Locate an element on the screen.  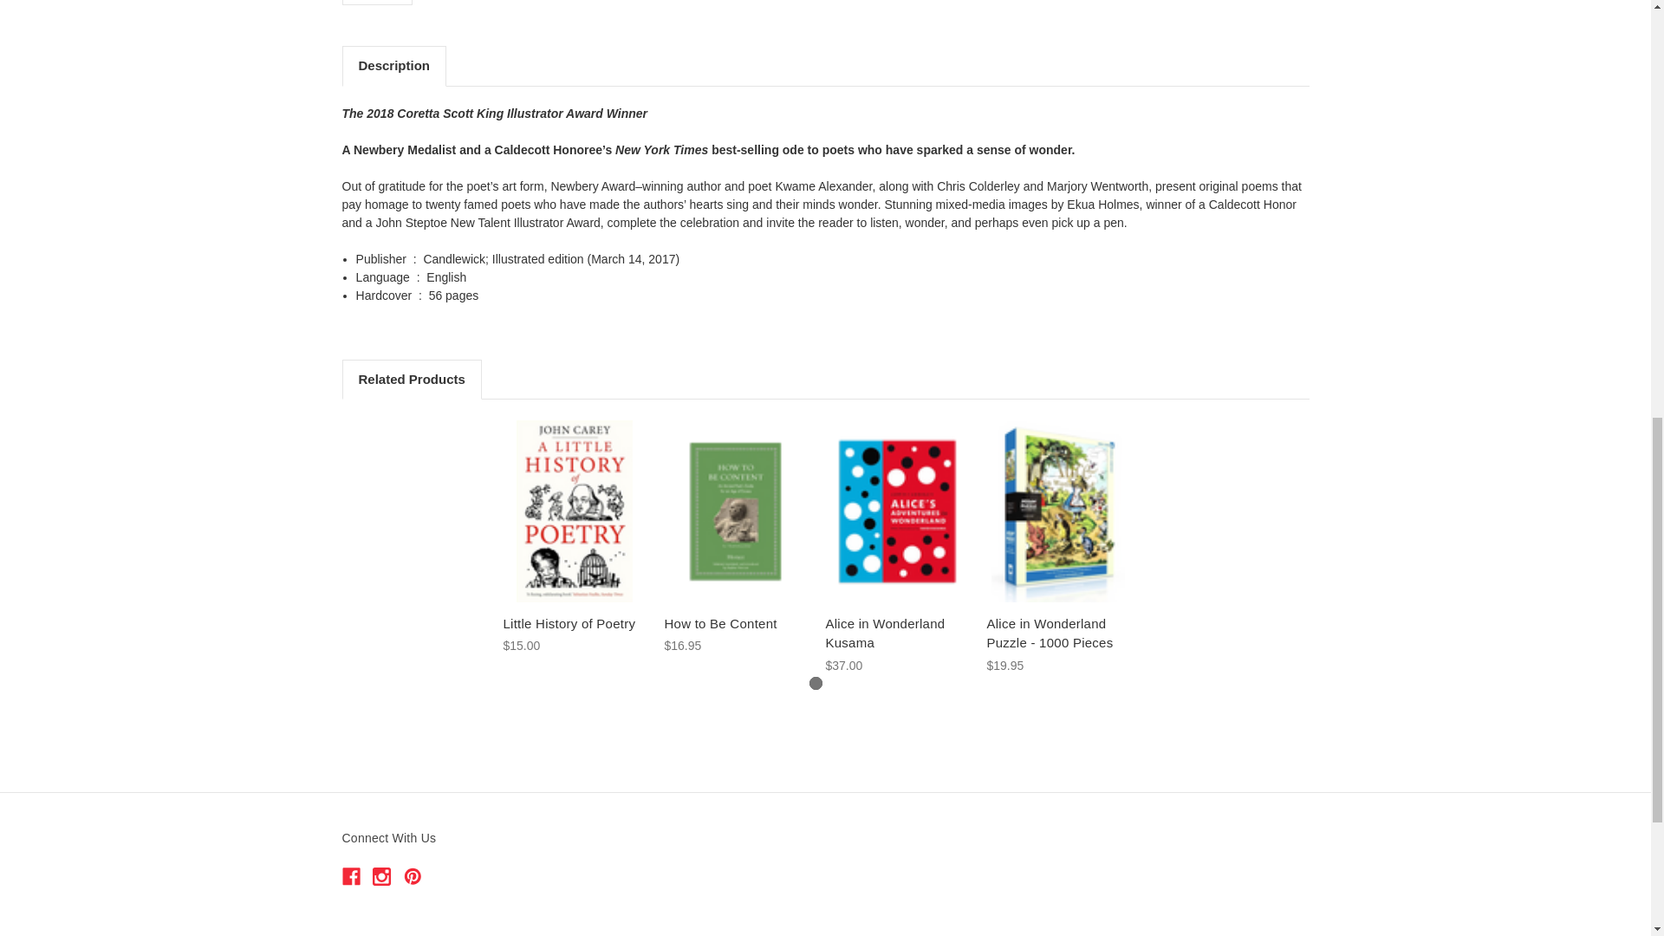
Facebook is located at coordinates (350, 876).